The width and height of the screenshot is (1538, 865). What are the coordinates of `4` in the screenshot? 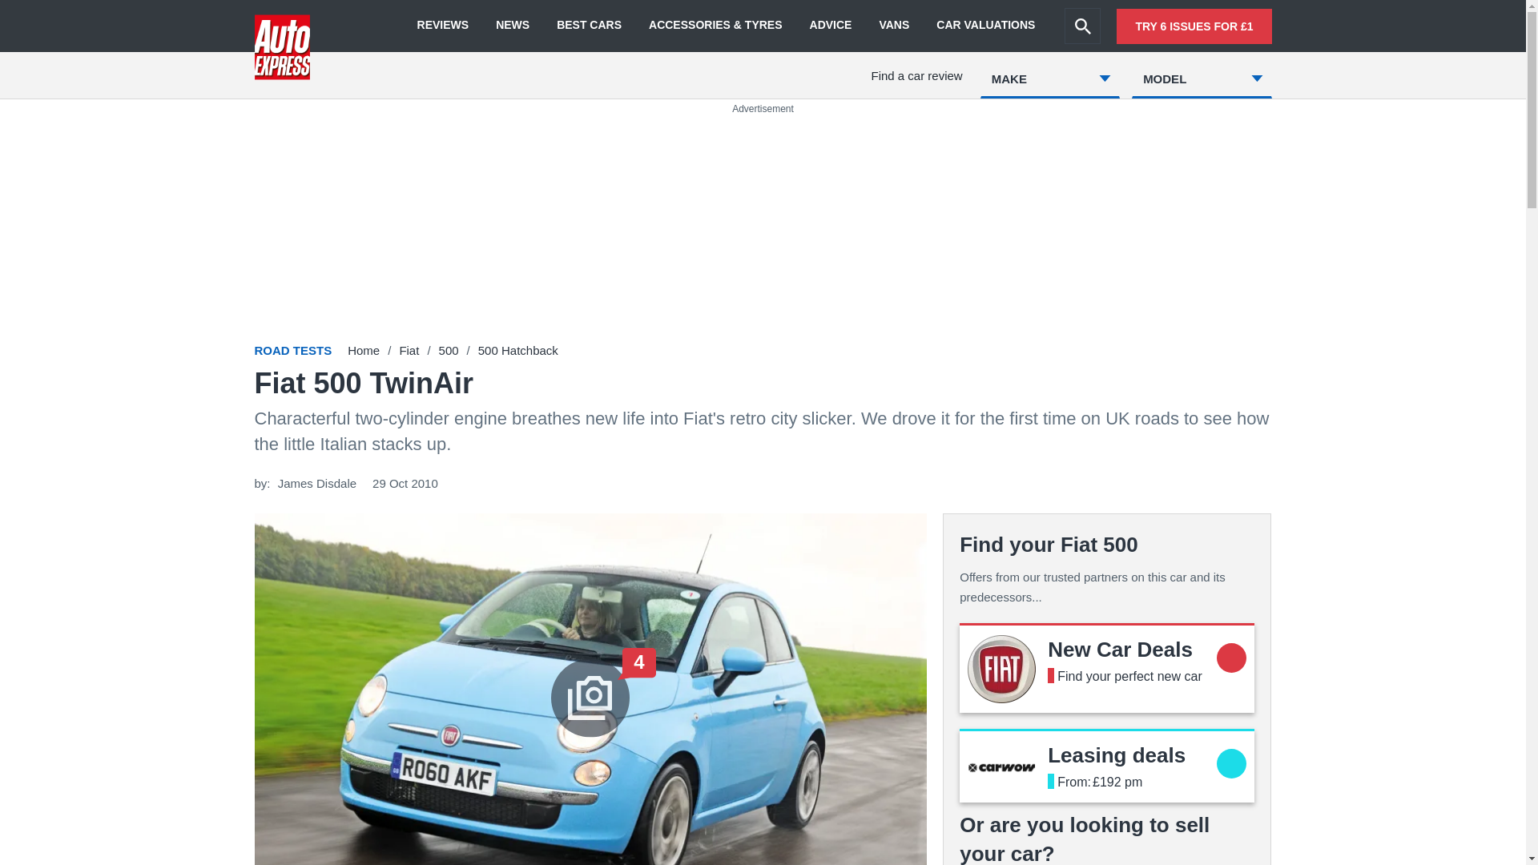 It's located at (513, 26).